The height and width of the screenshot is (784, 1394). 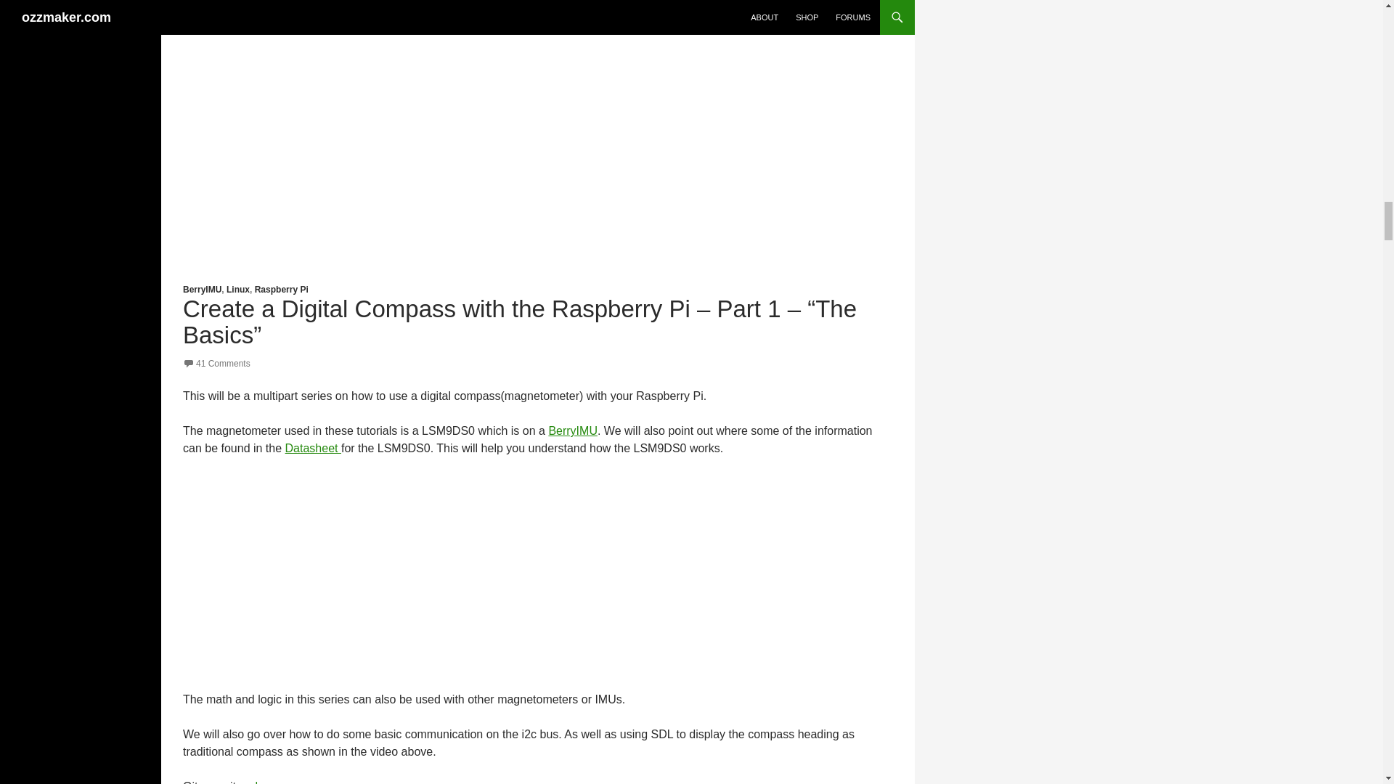 I want to click on Linux, so click(x=237, y=290).